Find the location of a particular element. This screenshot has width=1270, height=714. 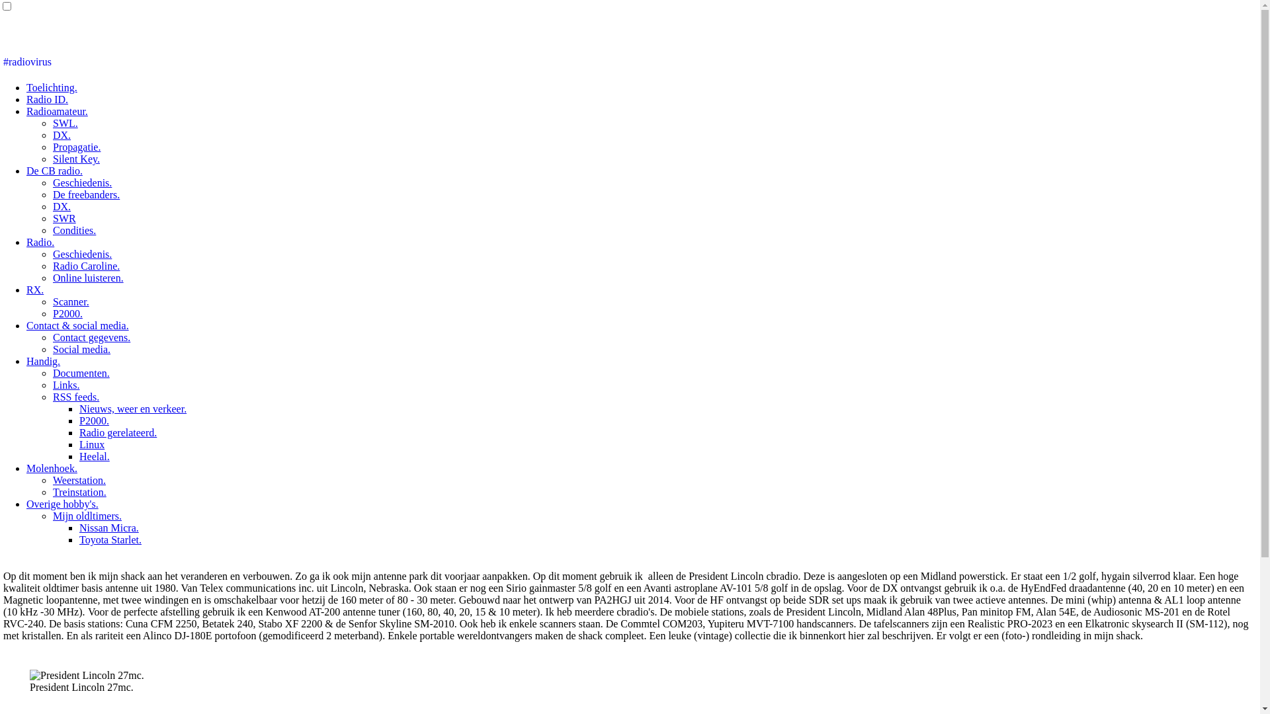

Scanner. is located at coordinates (71, 301).